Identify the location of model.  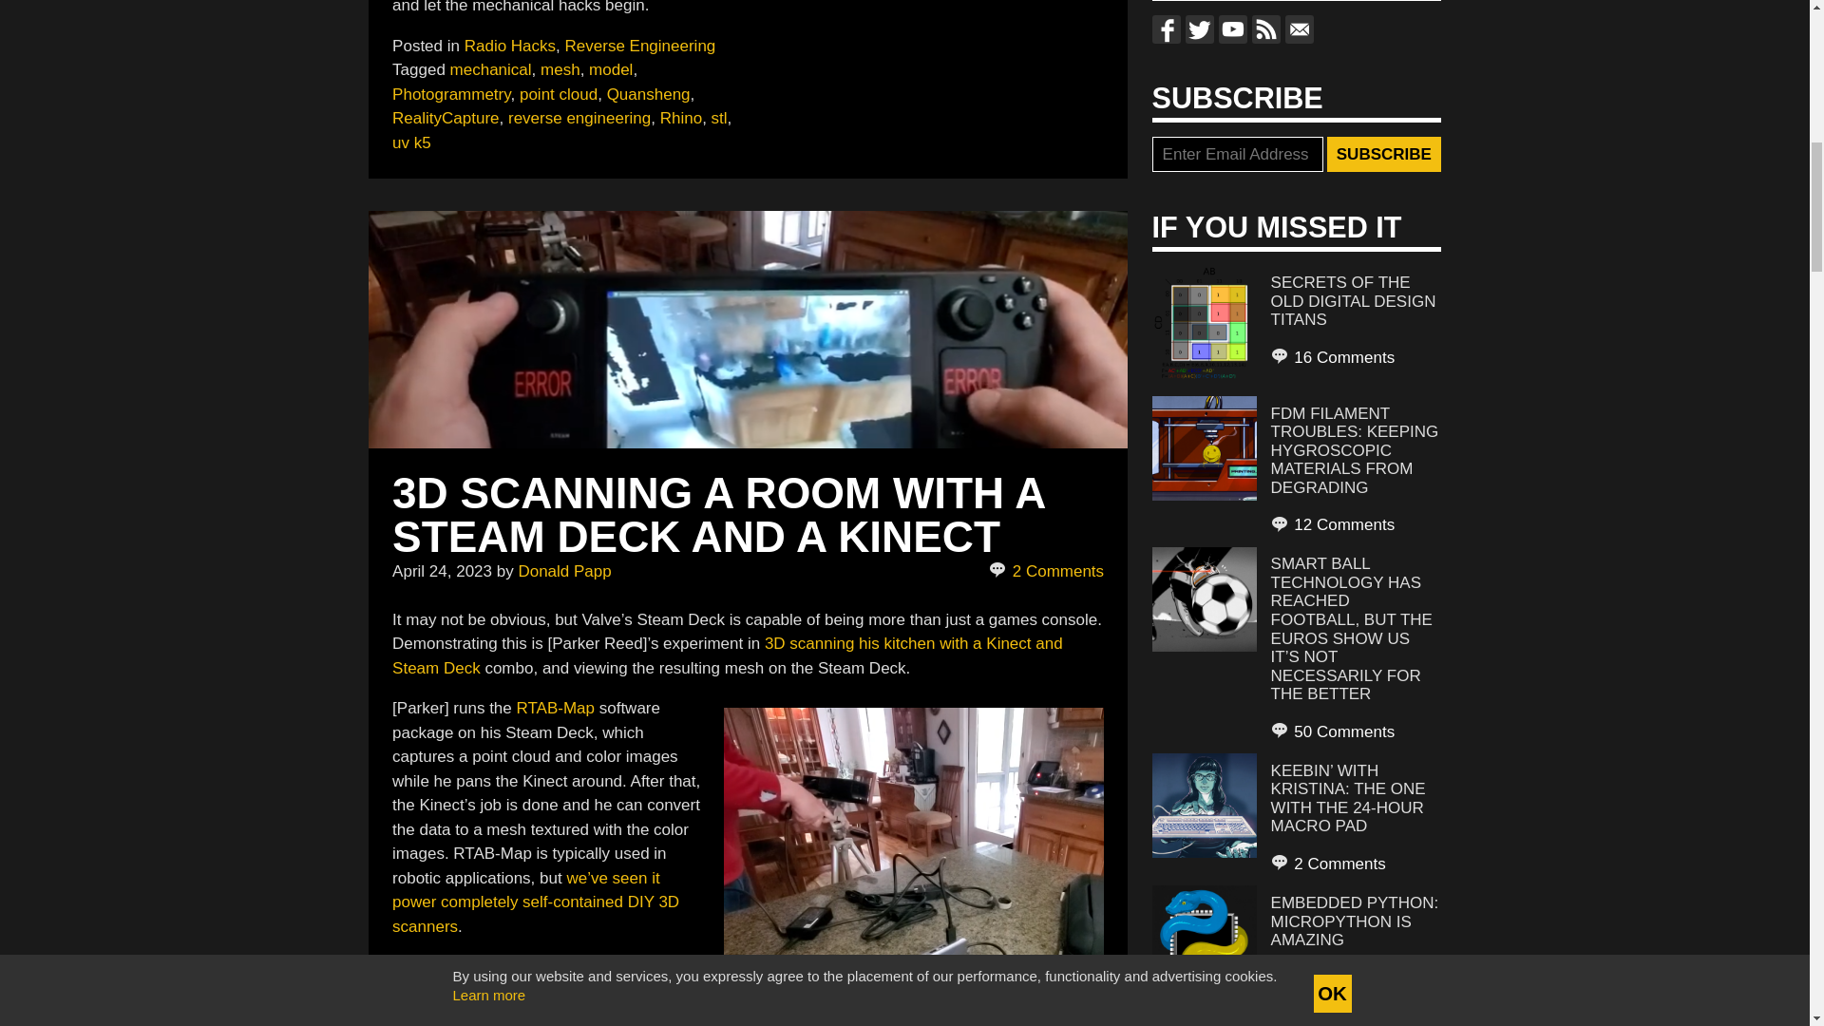
(611, 69).